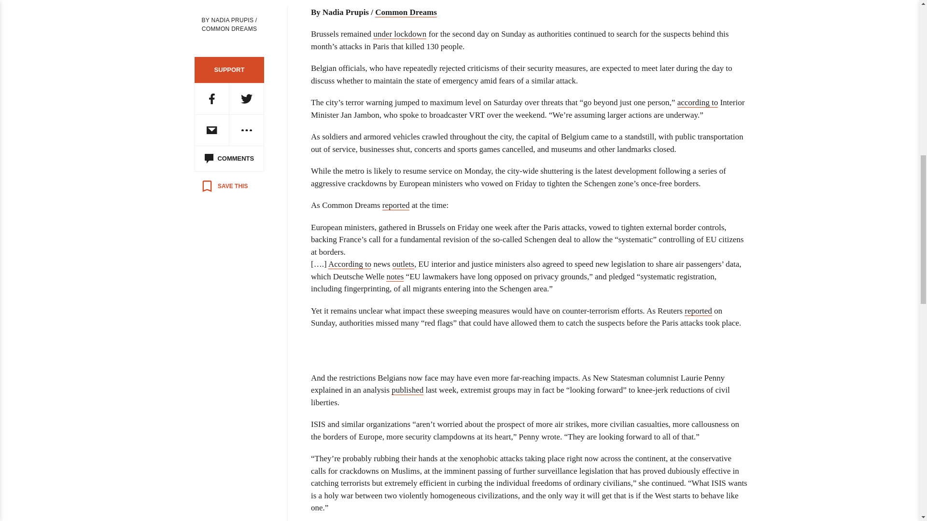  What do you see at coordinates (403, 264) in the screenshot?
I see `outlets` at bounding box center [403, 264].